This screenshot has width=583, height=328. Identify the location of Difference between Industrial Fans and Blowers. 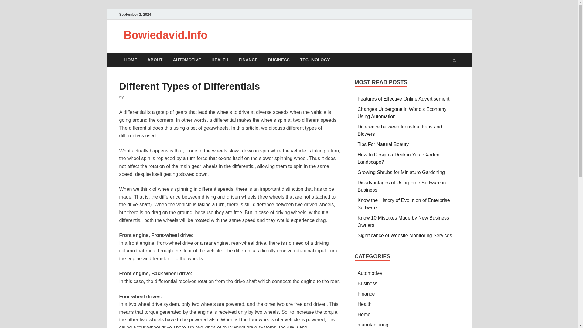
(400, 131).